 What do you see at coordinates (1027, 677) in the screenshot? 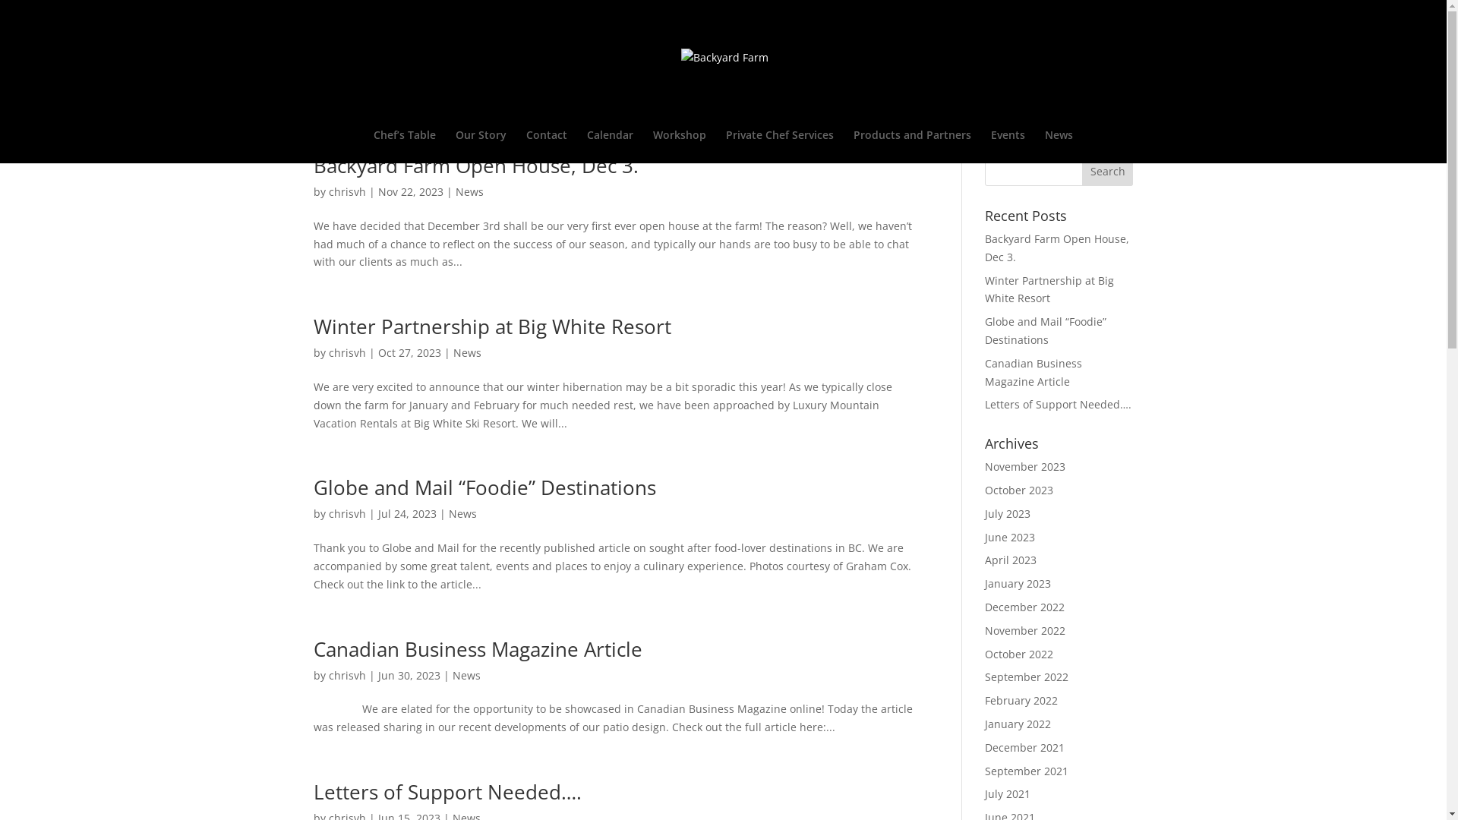
I see `September 2022` at bounding box center [1027, 677].